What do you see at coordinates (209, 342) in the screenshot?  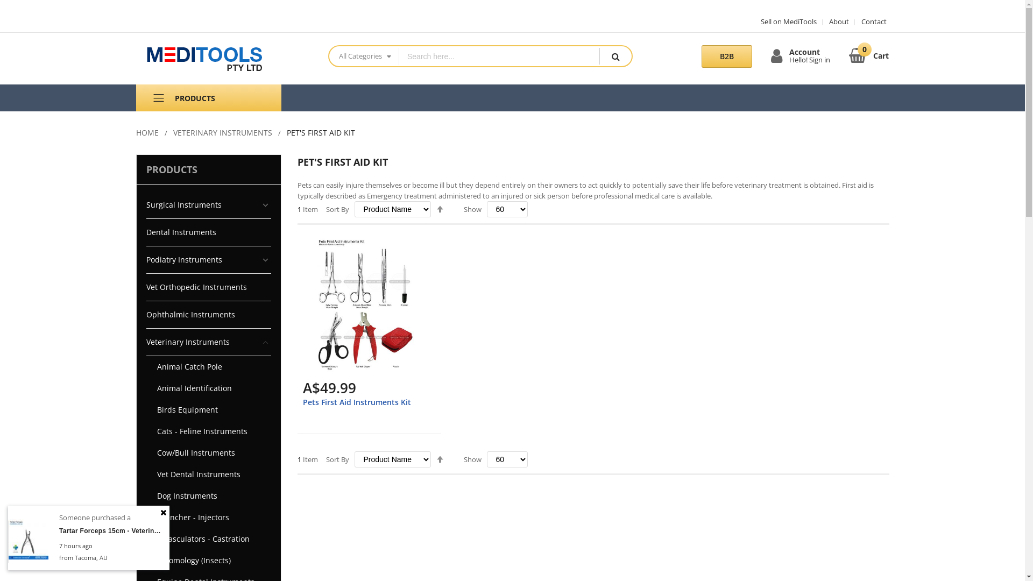 I see `Veterinary Instruments` at bounding box center [209, 342].